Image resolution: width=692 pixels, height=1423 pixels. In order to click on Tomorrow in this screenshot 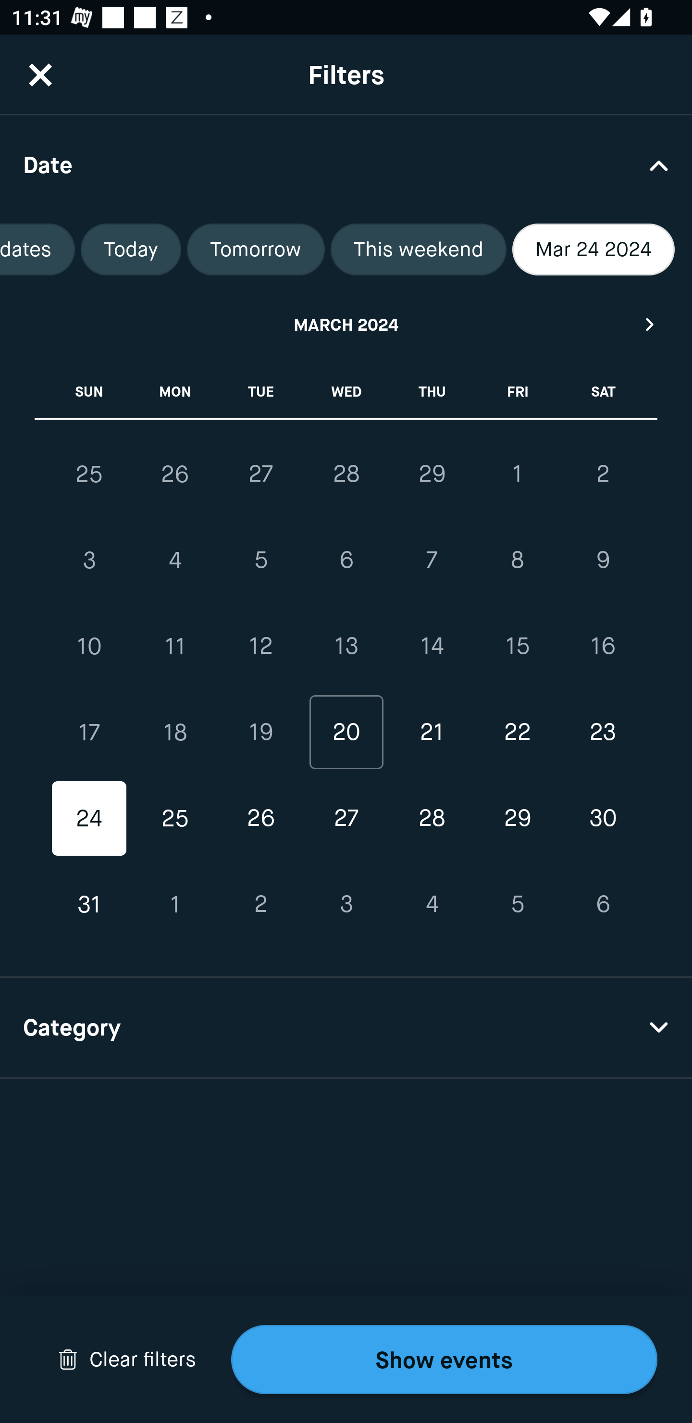, I will do `click(256, 250)`.